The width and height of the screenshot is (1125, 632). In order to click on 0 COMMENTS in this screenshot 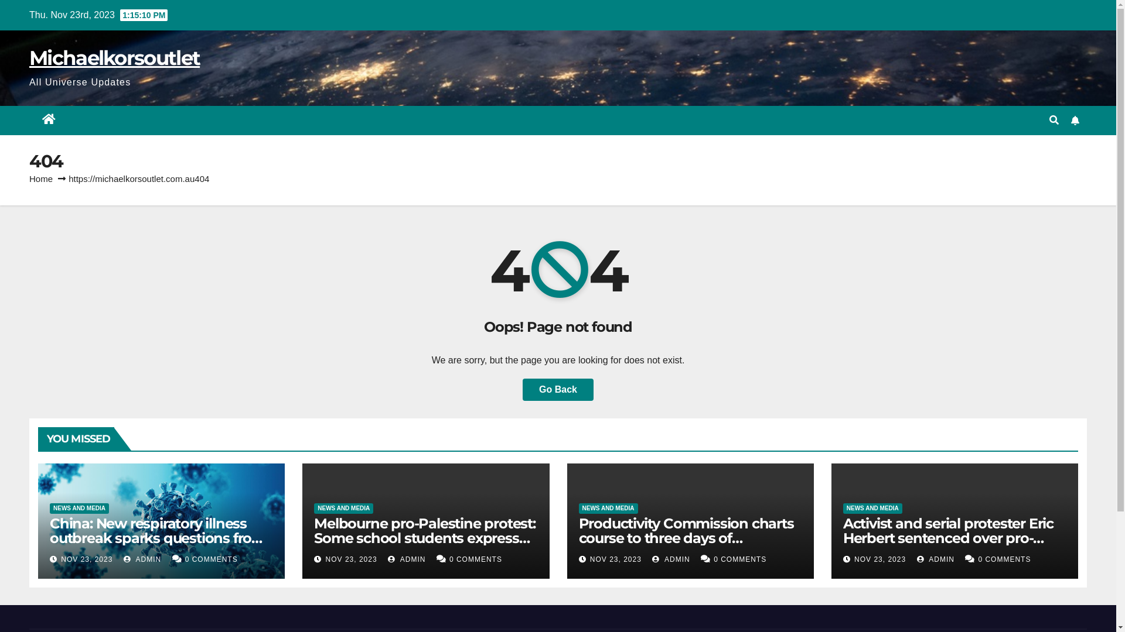, I will do `click(1004, 559)`.